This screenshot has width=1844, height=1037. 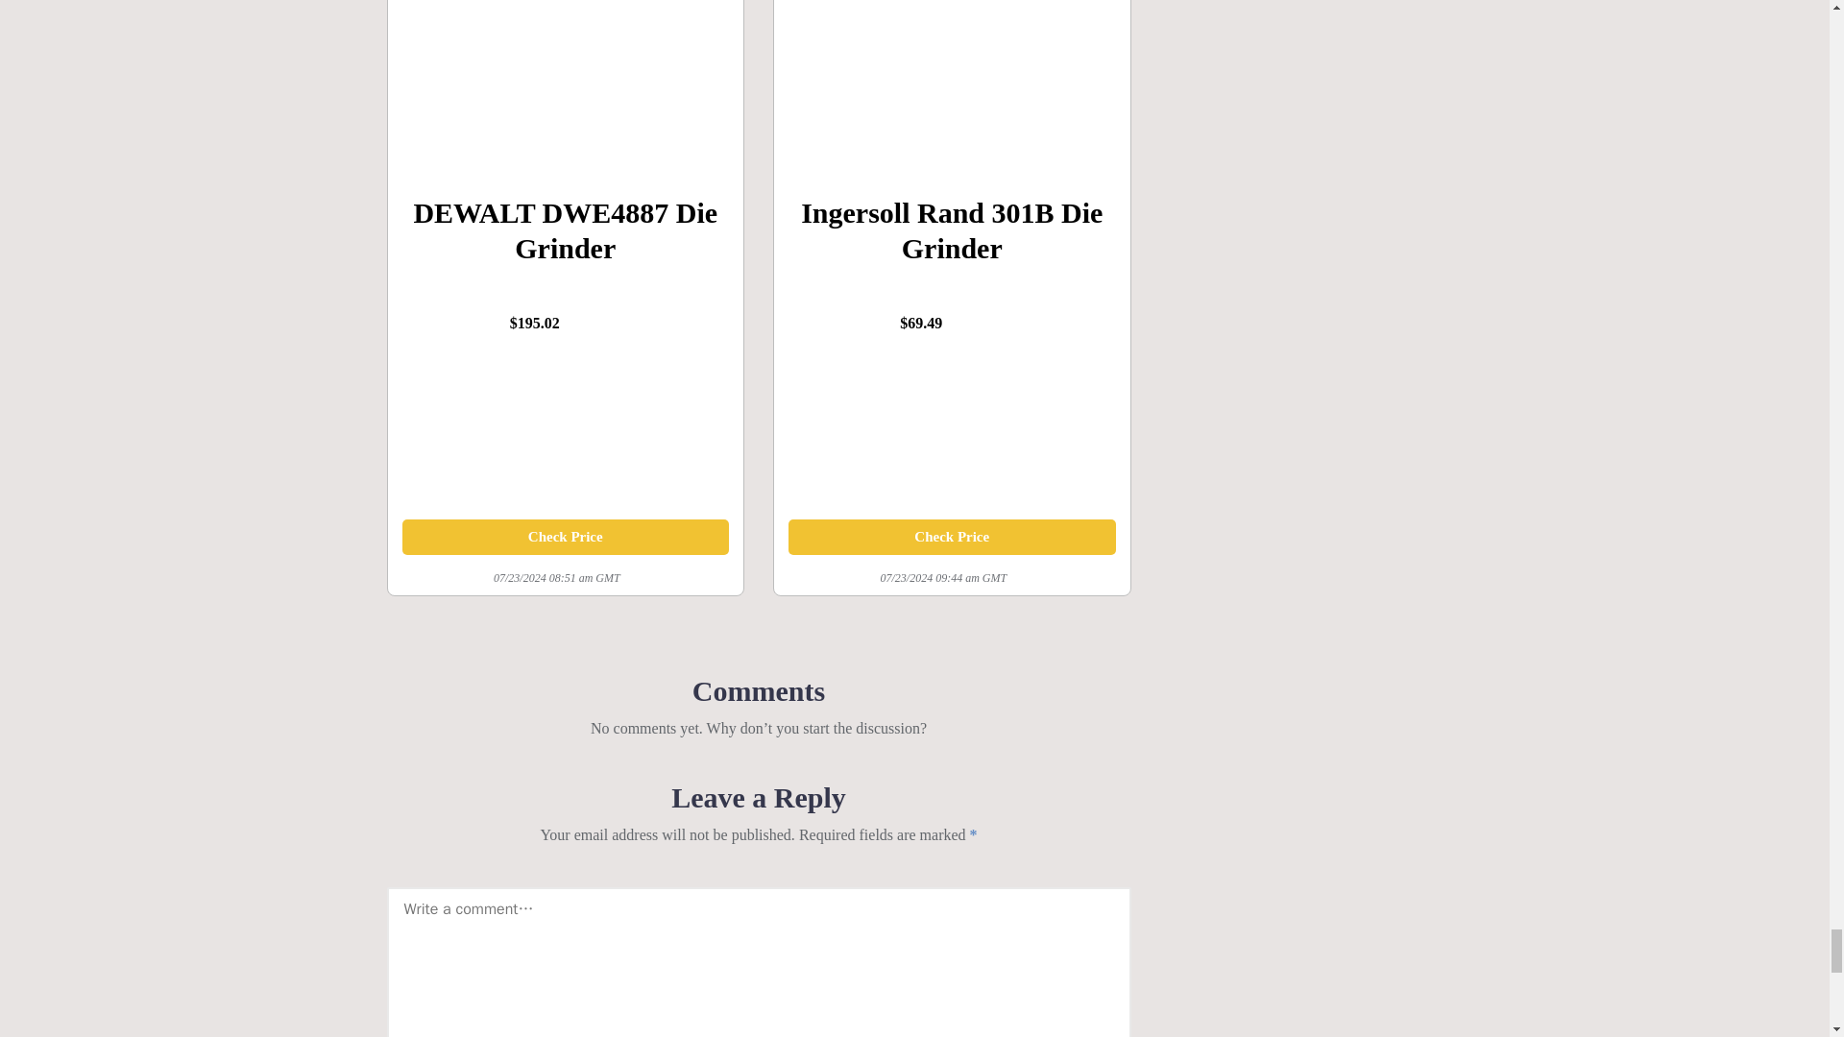 I want to click on Ingersoll Rand 301B Die Grinder, so click(x=952, y=248).